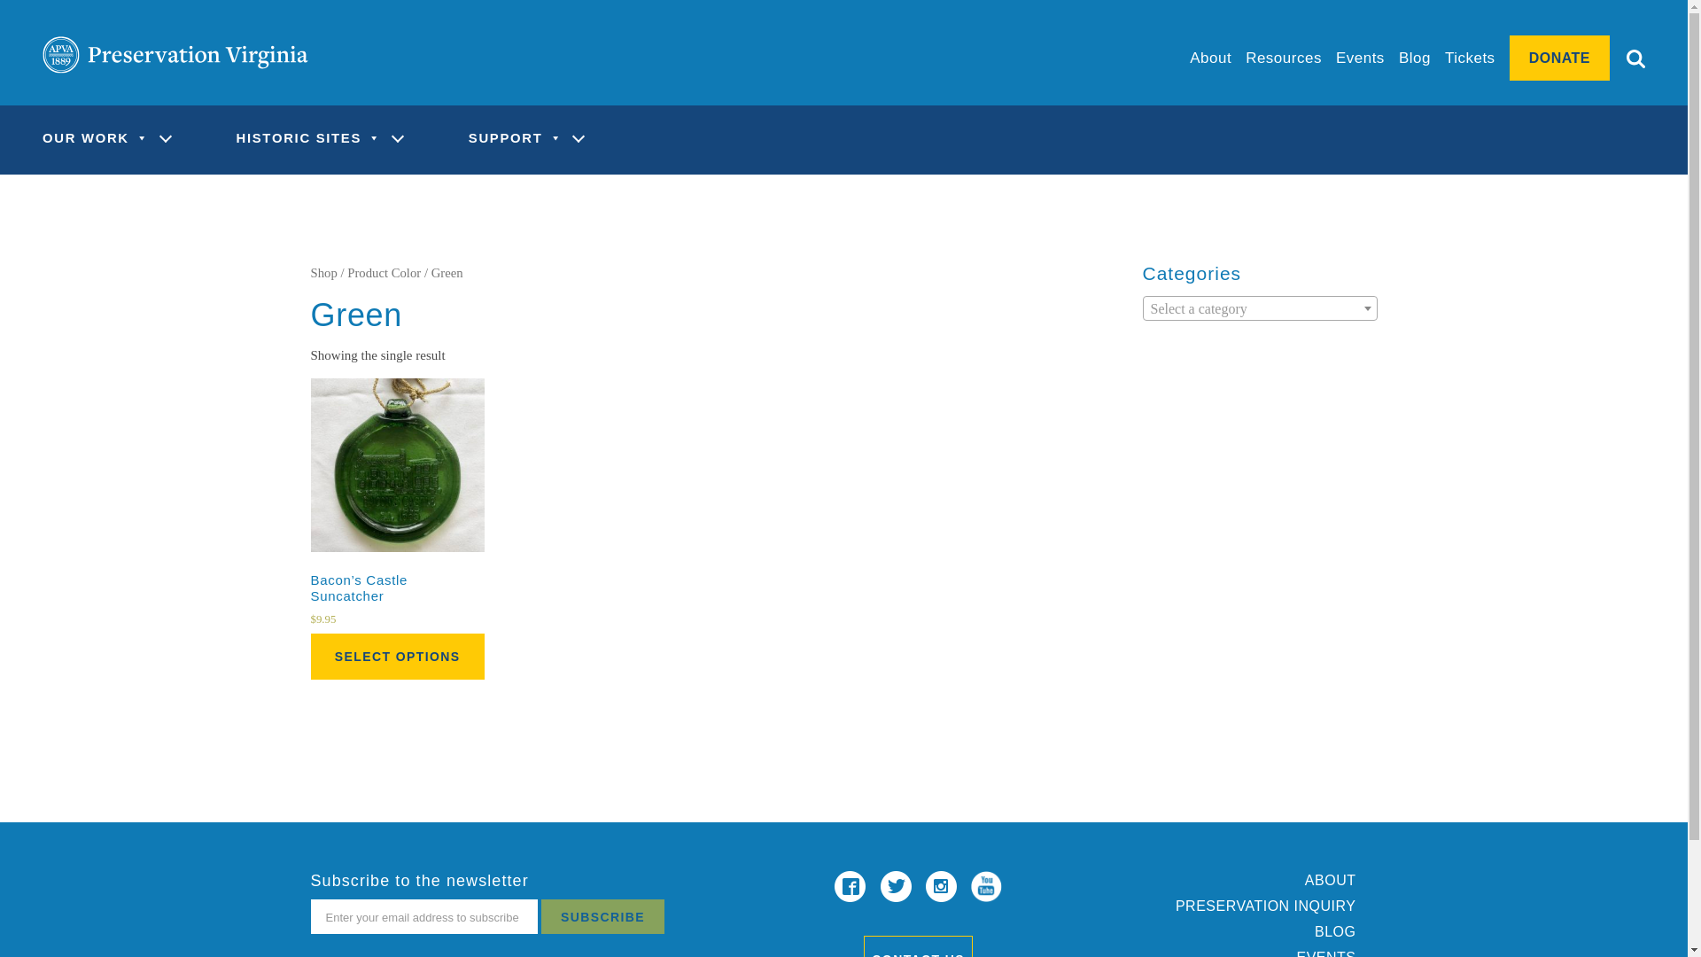 This screenshot has width=1701, height=957. I want to click on Resources, so click(1283, 58).